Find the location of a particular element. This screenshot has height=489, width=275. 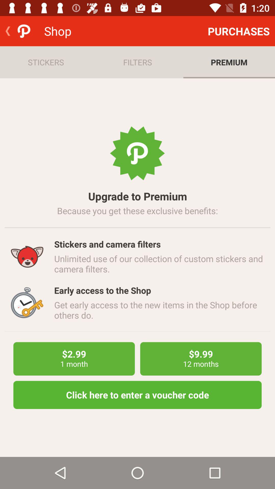

launch item below 2 99 1 item is located at coordinates (137, 395).